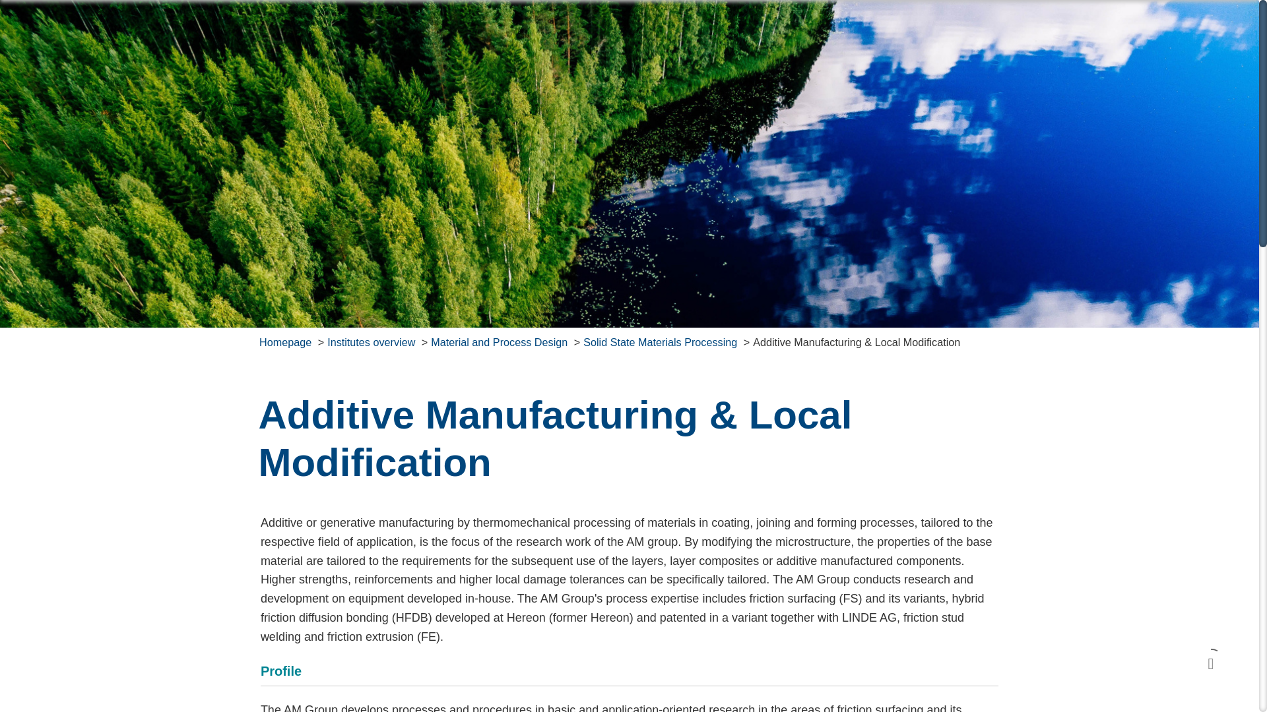 The image size is (1267, 712). Describe the element at coordinates (1211, 663) in the screenshot. I see `Click to scroll to top` at that location.